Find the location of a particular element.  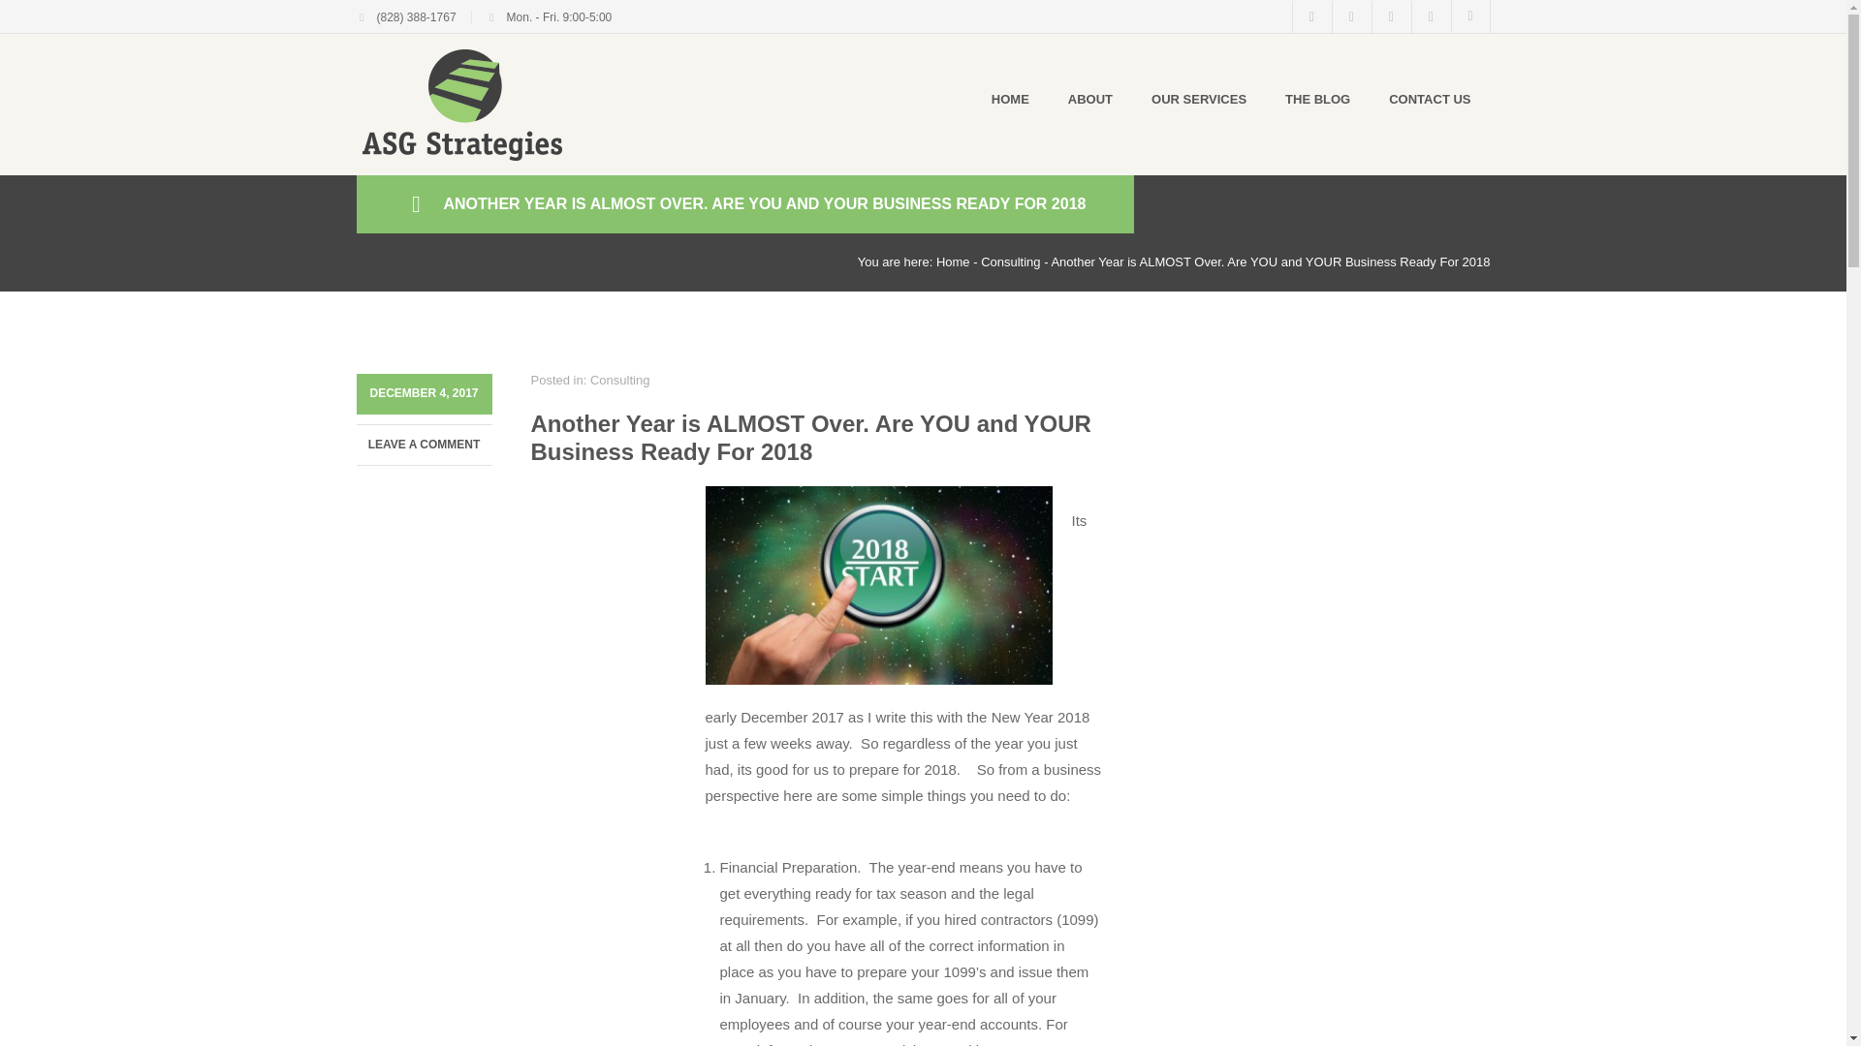

Consulting is located at coordinates (619, 380).